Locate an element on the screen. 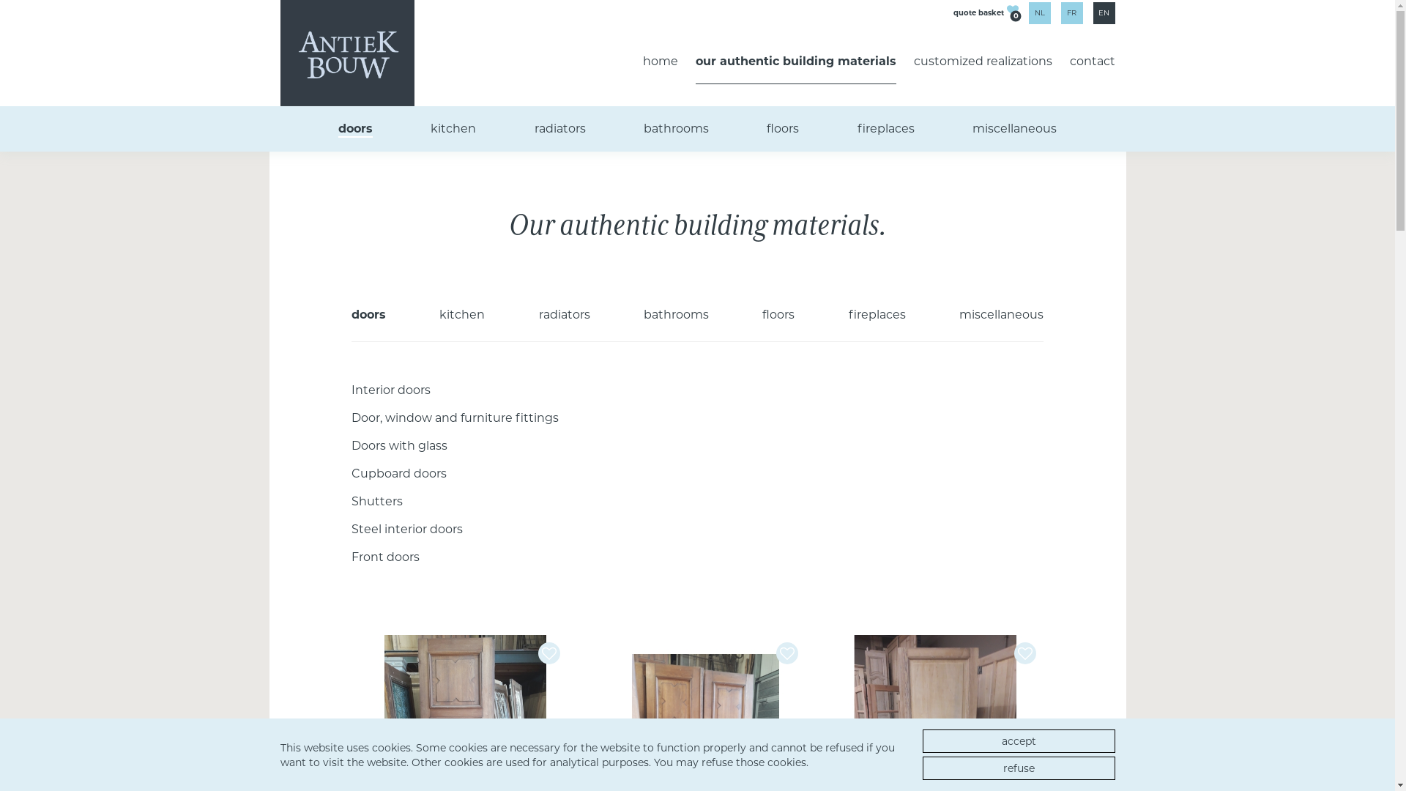  accept is located at coordinates (1019, 741).